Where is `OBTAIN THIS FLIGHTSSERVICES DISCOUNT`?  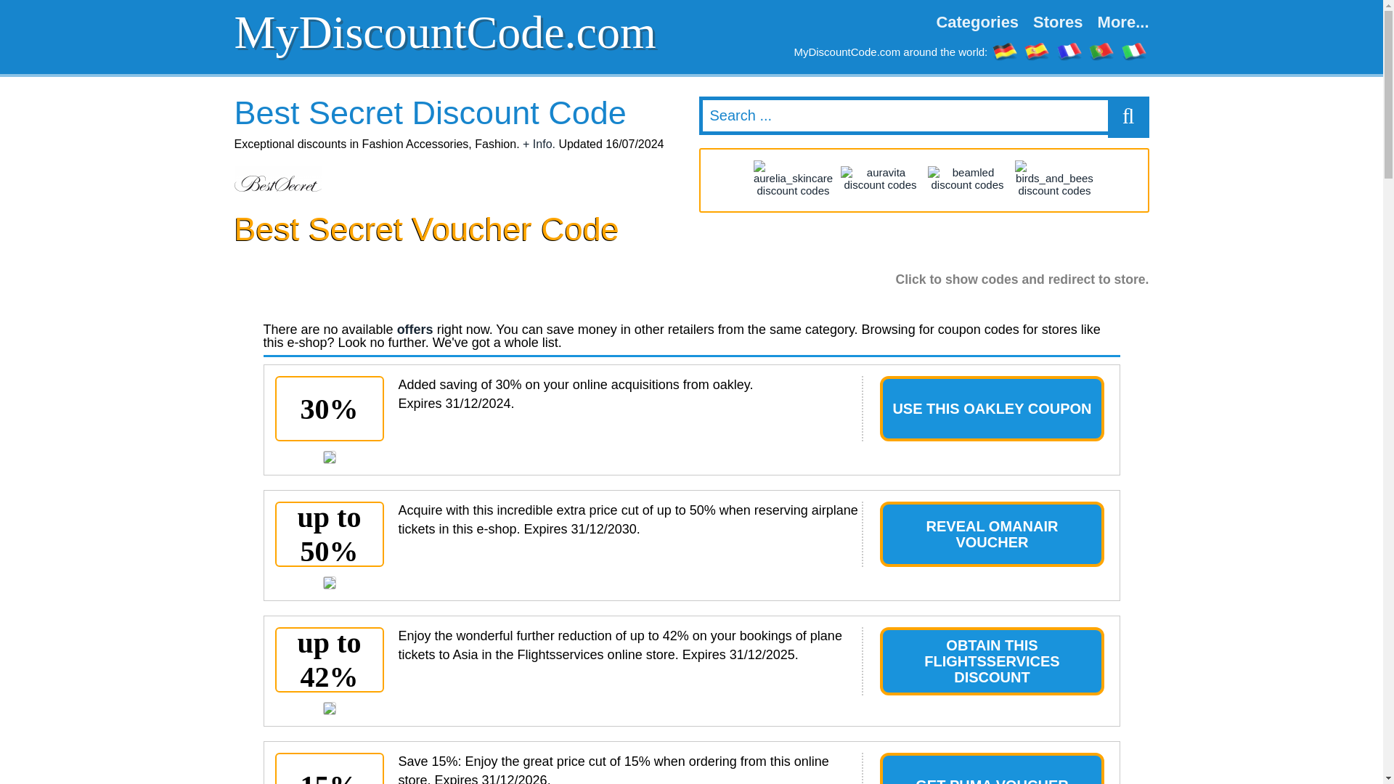
OBTAIN THIS FLIGHTSSERVICES DISCOUNT is located at coordinates (992, 661).